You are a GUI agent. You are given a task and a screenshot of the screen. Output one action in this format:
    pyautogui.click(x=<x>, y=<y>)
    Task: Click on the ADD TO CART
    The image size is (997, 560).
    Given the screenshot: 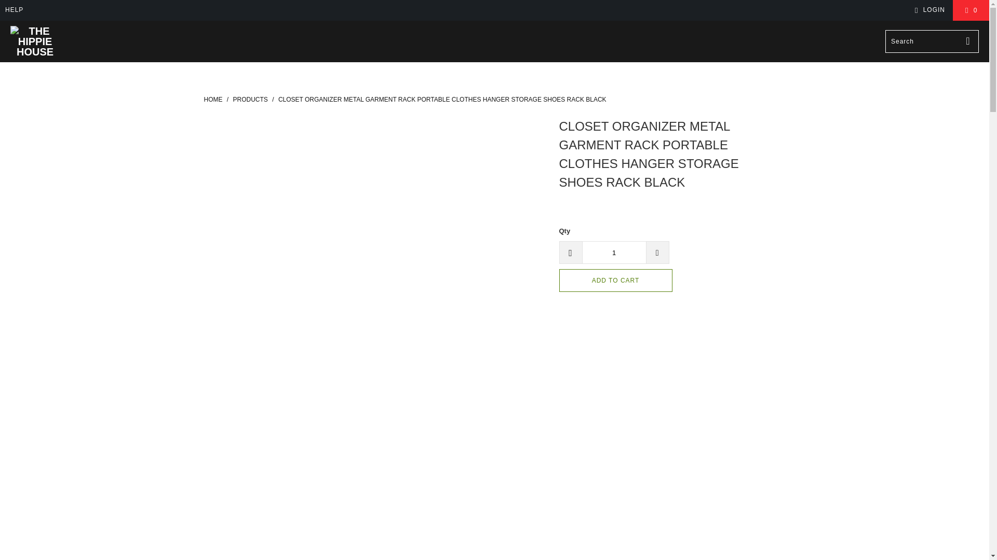 What is the action you would take?
    pyautogui.click(x=615, y=280)
    